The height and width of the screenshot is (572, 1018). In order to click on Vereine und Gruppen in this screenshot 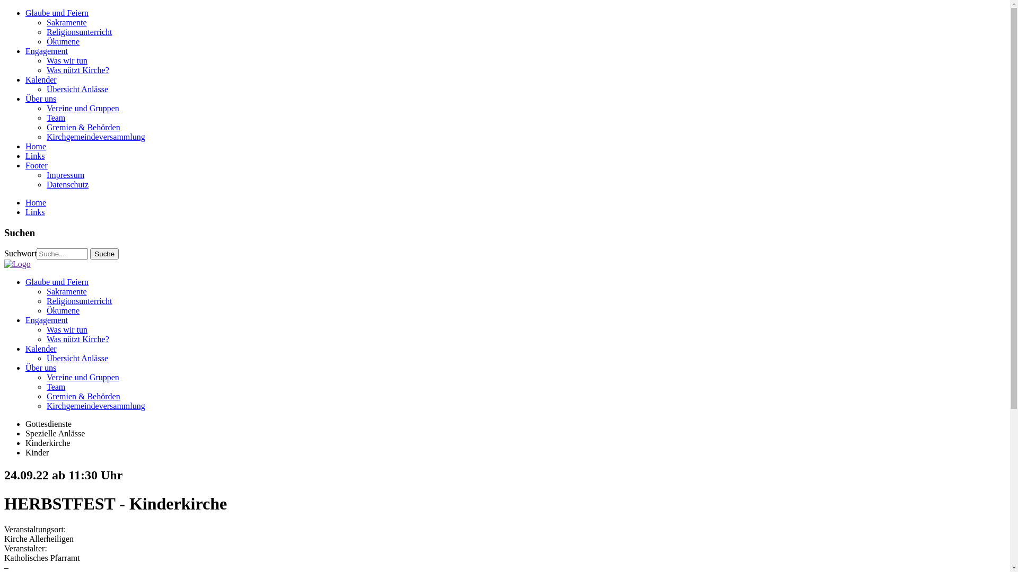, I will do `click(83, 108)`.